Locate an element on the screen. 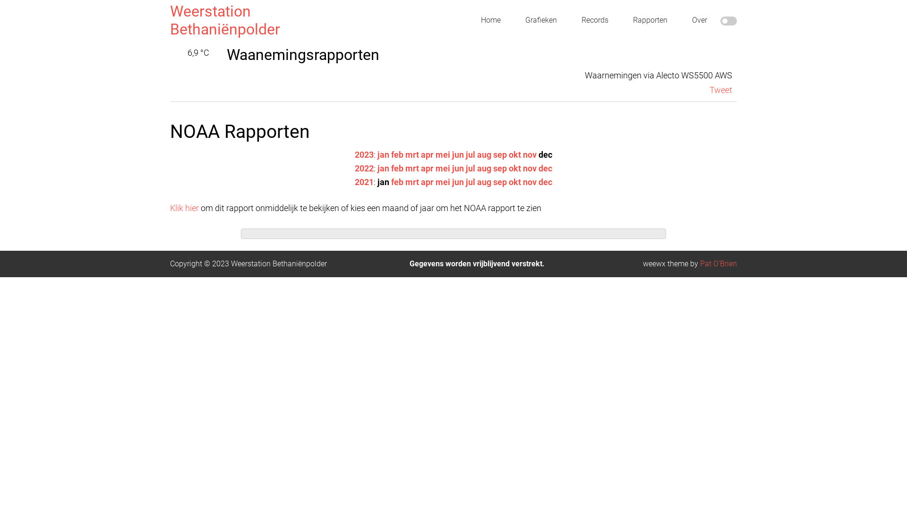 The width and height of the screenshot is (907, 510). jul is located at coordinates (471, 168).